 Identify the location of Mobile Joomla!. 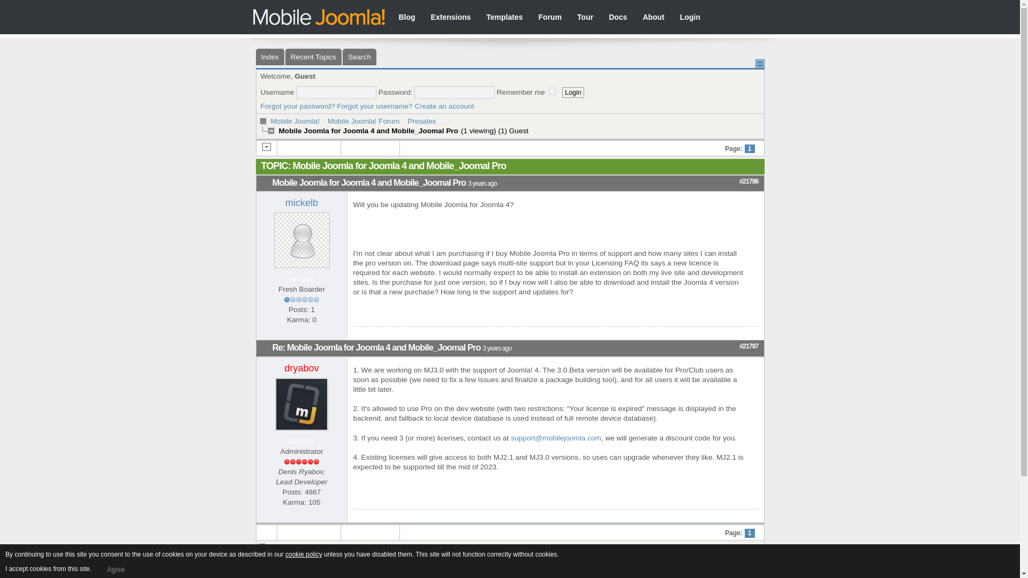
(324, 17).